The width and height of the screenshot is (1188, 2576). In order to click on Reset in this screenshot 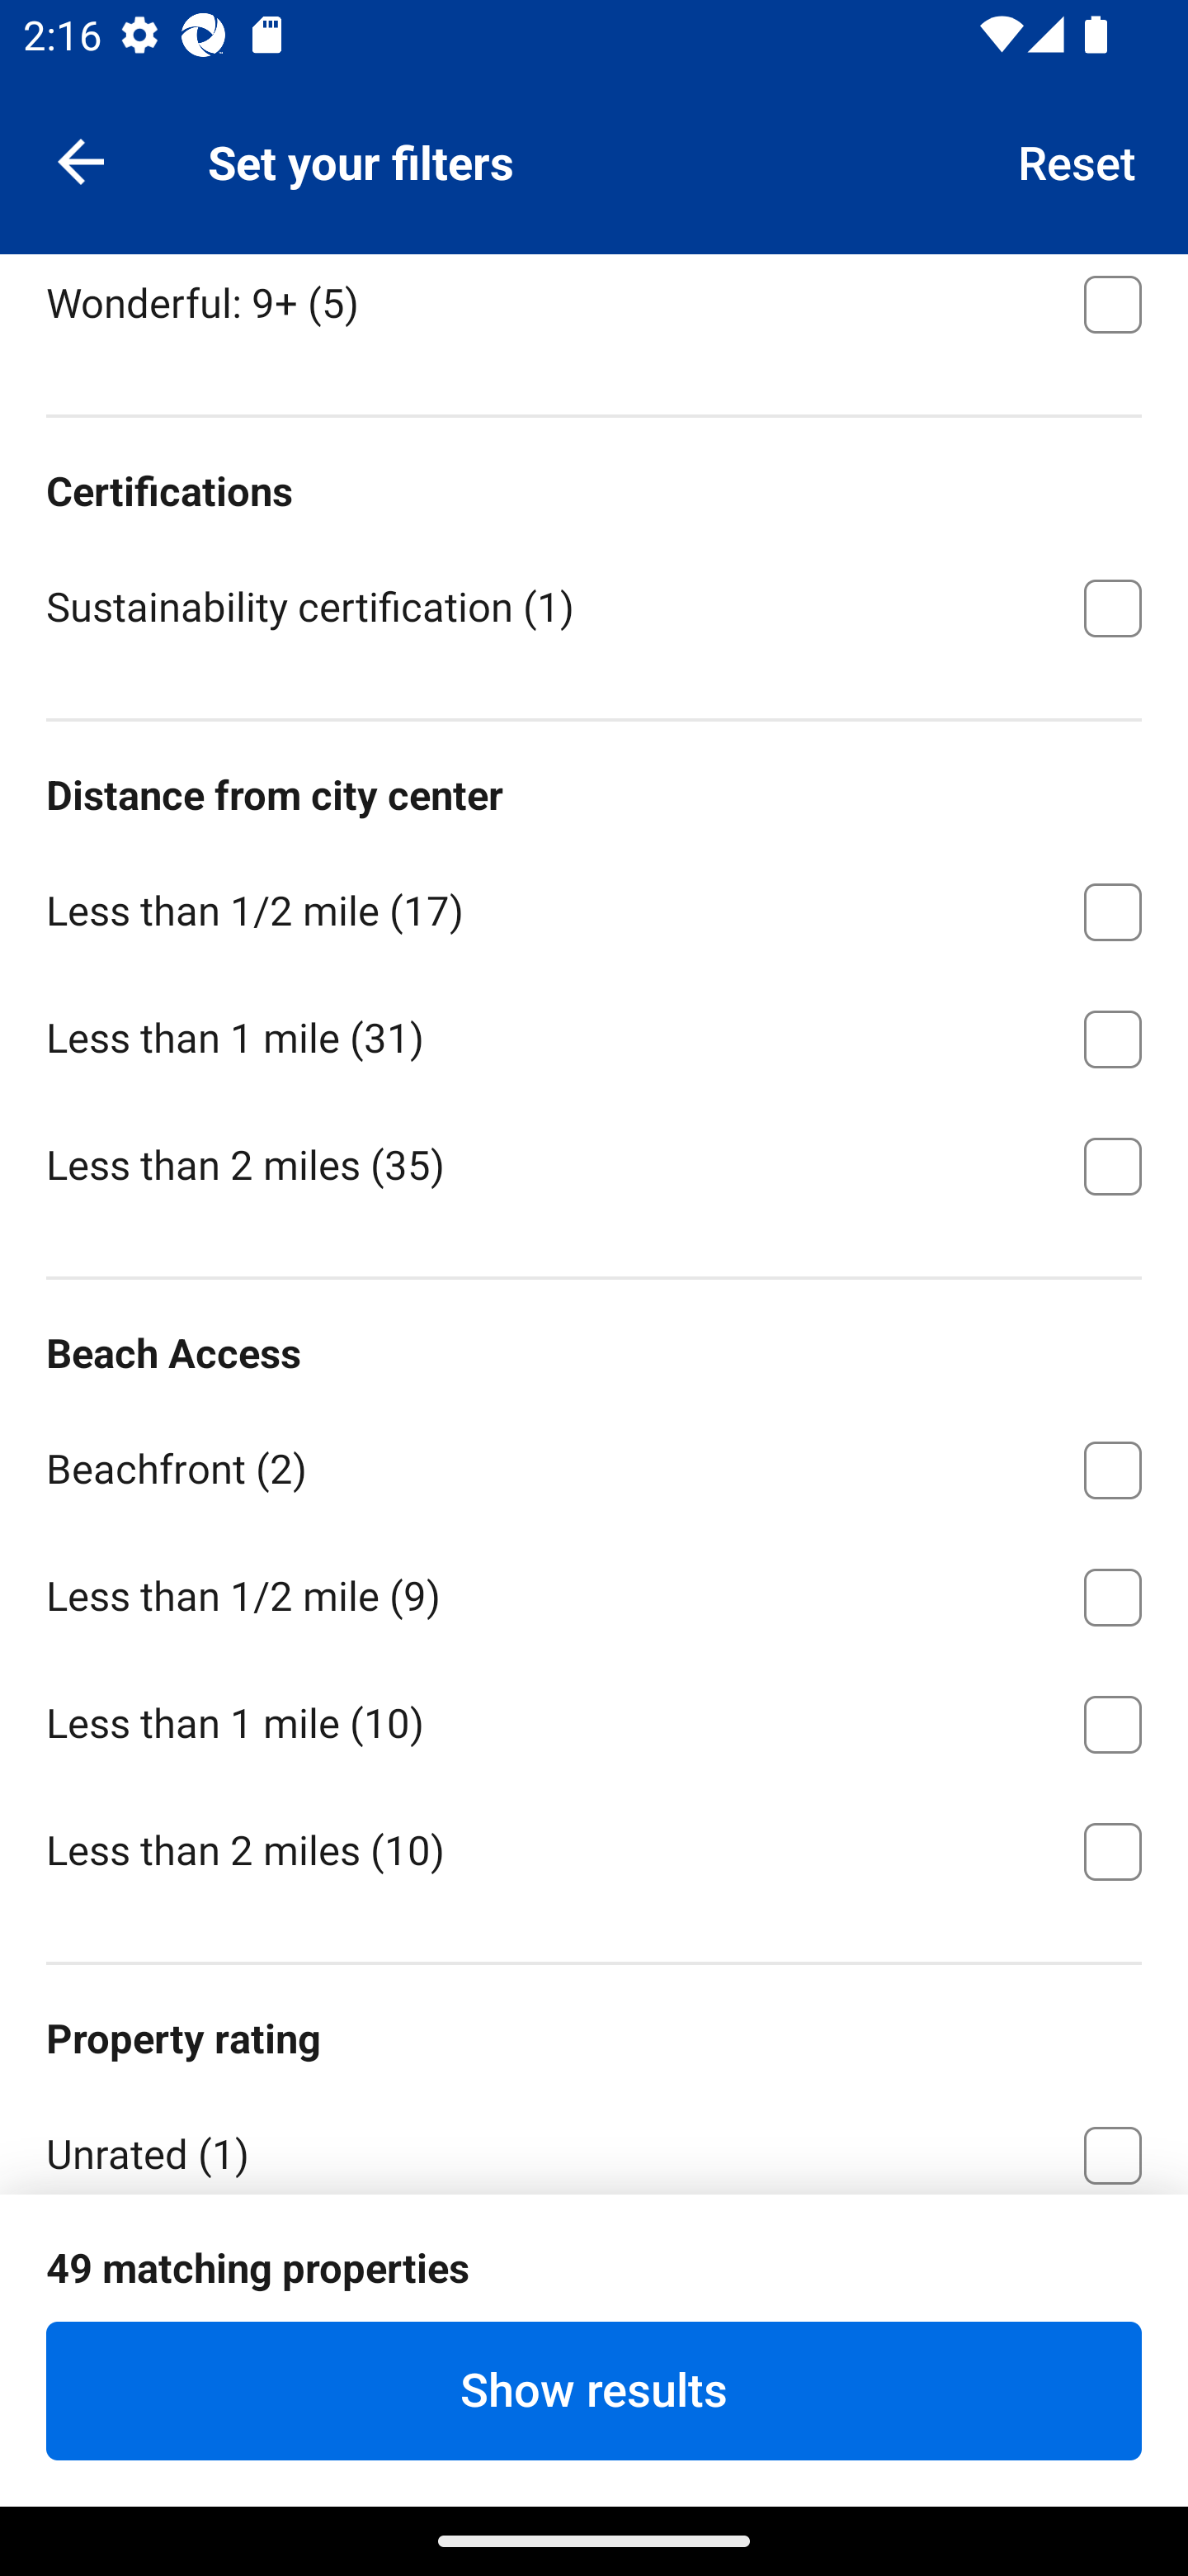, I will do `click(1077, 160)`.